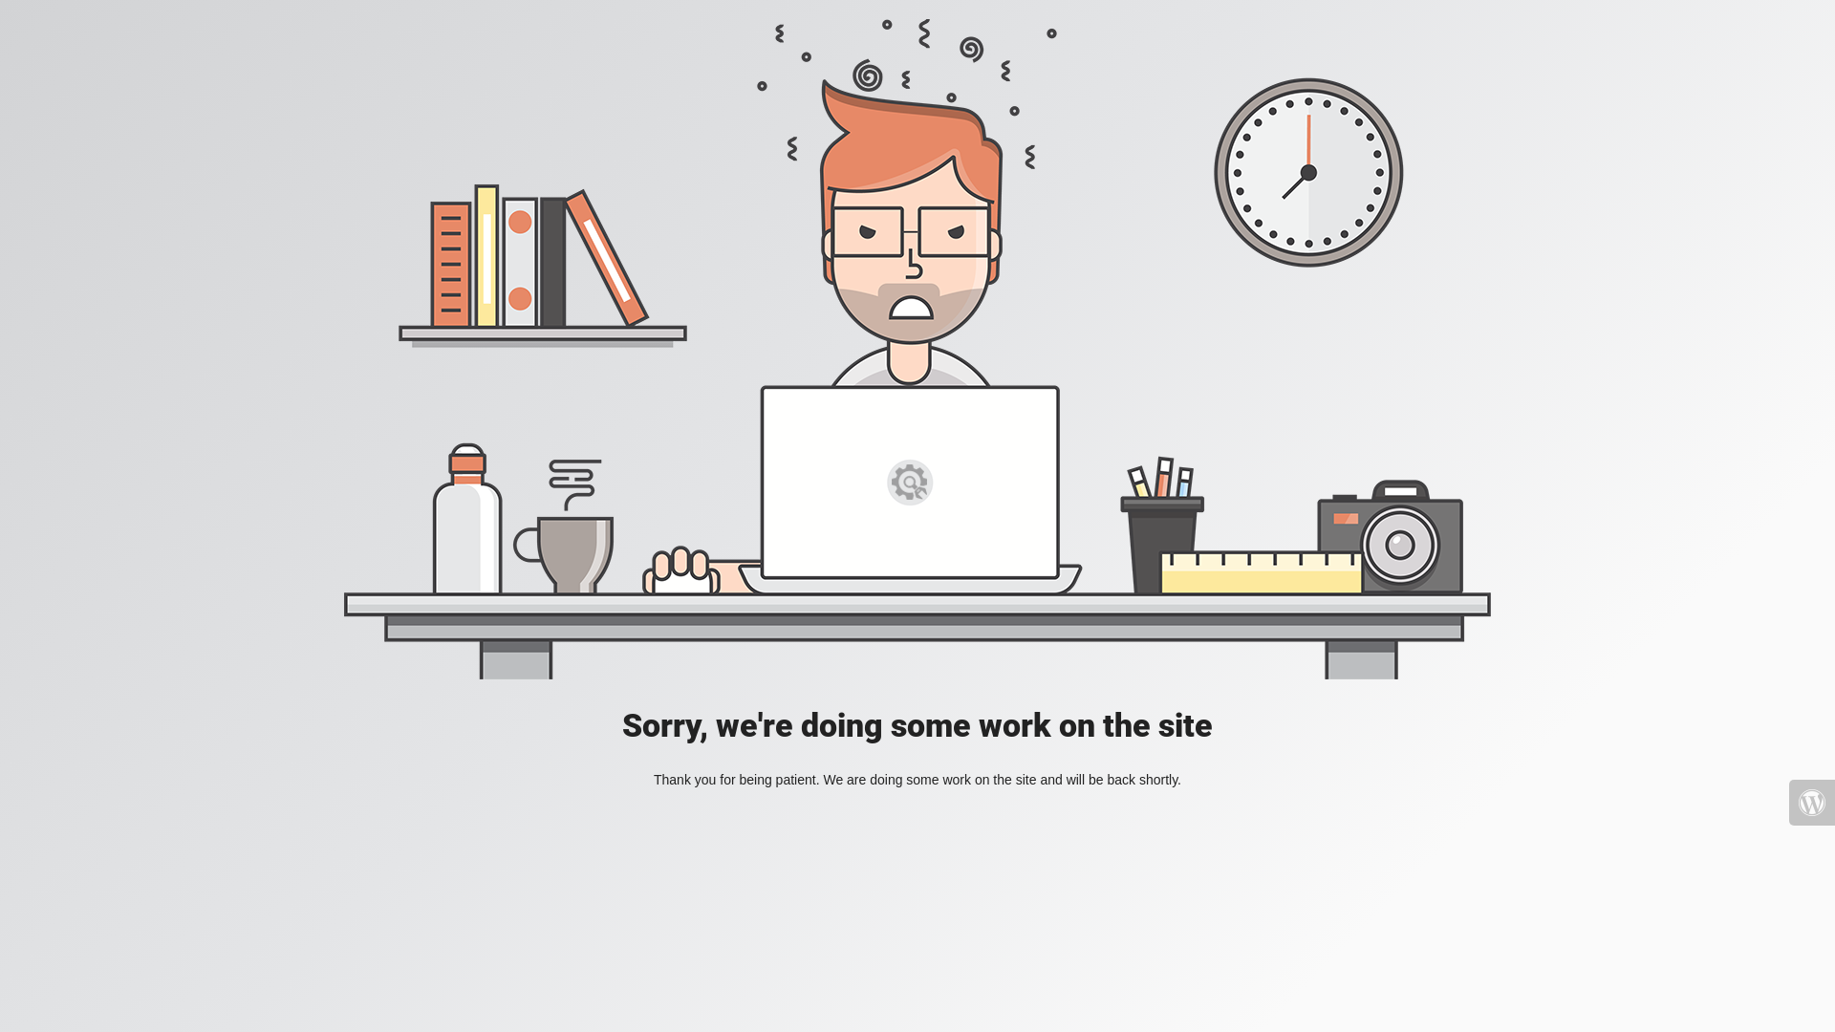 The width and height of the screenshot is (1835, 1032). I want to click on Mad Designer at work, so click(917, 350).